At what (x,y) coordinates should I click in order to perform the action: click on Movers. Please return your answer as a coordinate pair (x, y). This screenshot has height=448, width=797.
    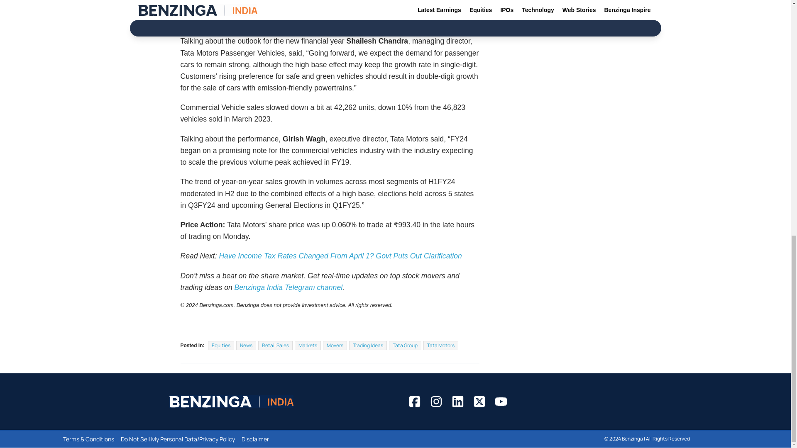
    Looking at the image, I should click on (335, 345).